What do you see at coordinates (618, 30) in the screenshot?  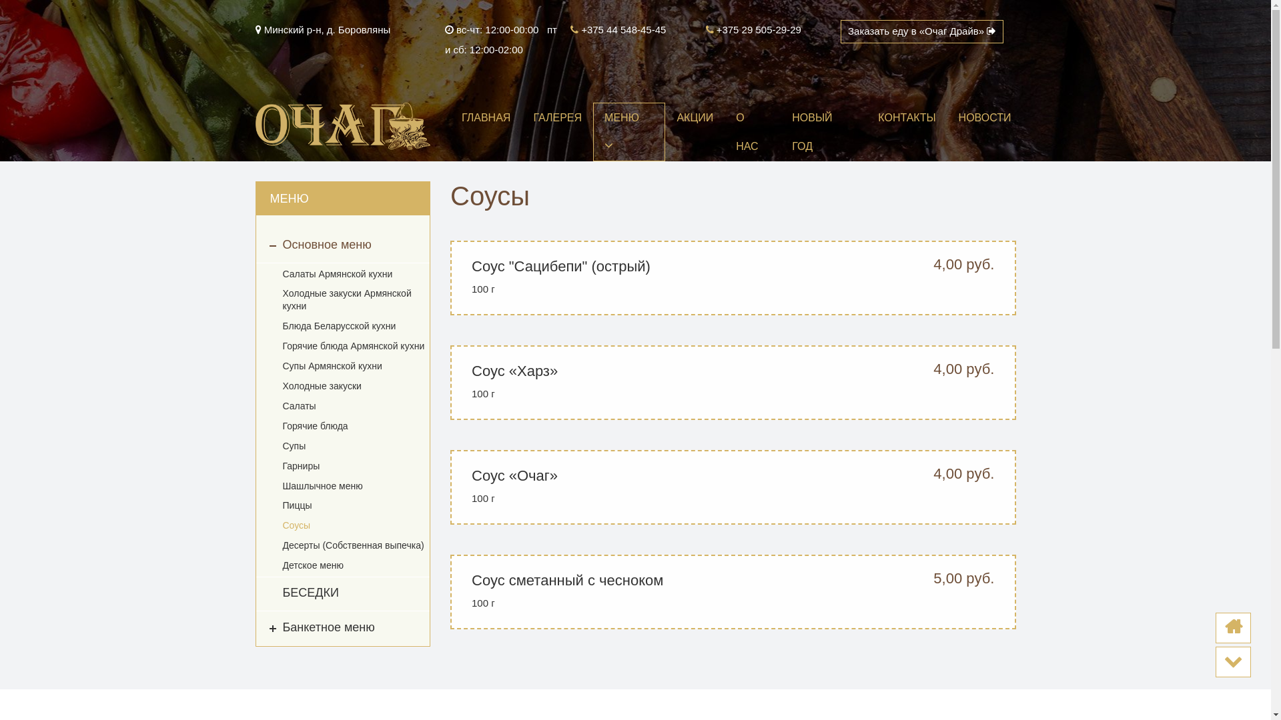 I see `+375 44 548-45-45` at bounding box center [618, 30].